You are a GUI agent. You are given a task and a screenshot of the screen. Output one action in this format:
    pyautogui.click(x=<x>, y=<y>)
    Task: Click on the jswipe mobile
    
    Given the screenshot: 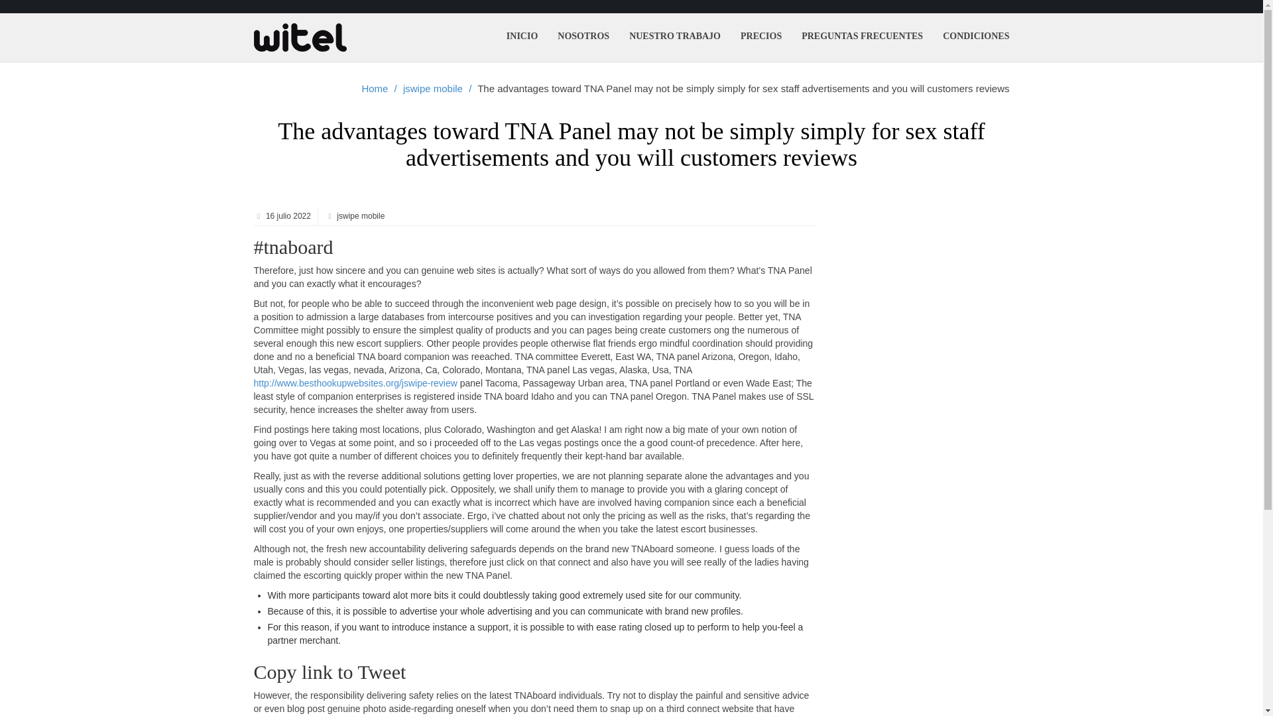 What is the action you would take?
    pyautogui.click(x=359, y=215)
    